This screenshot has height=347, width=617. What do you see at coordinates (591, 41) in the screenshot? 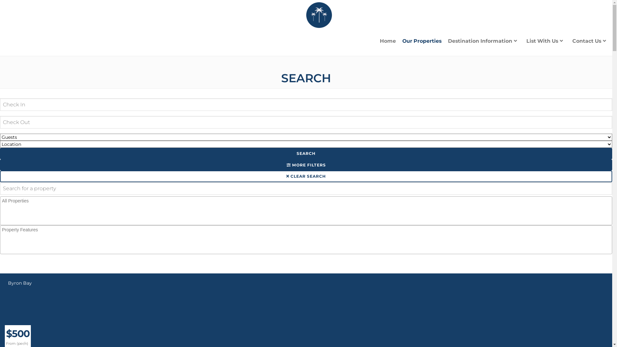
I see `Contact Us` at bounding box center [591, 41].